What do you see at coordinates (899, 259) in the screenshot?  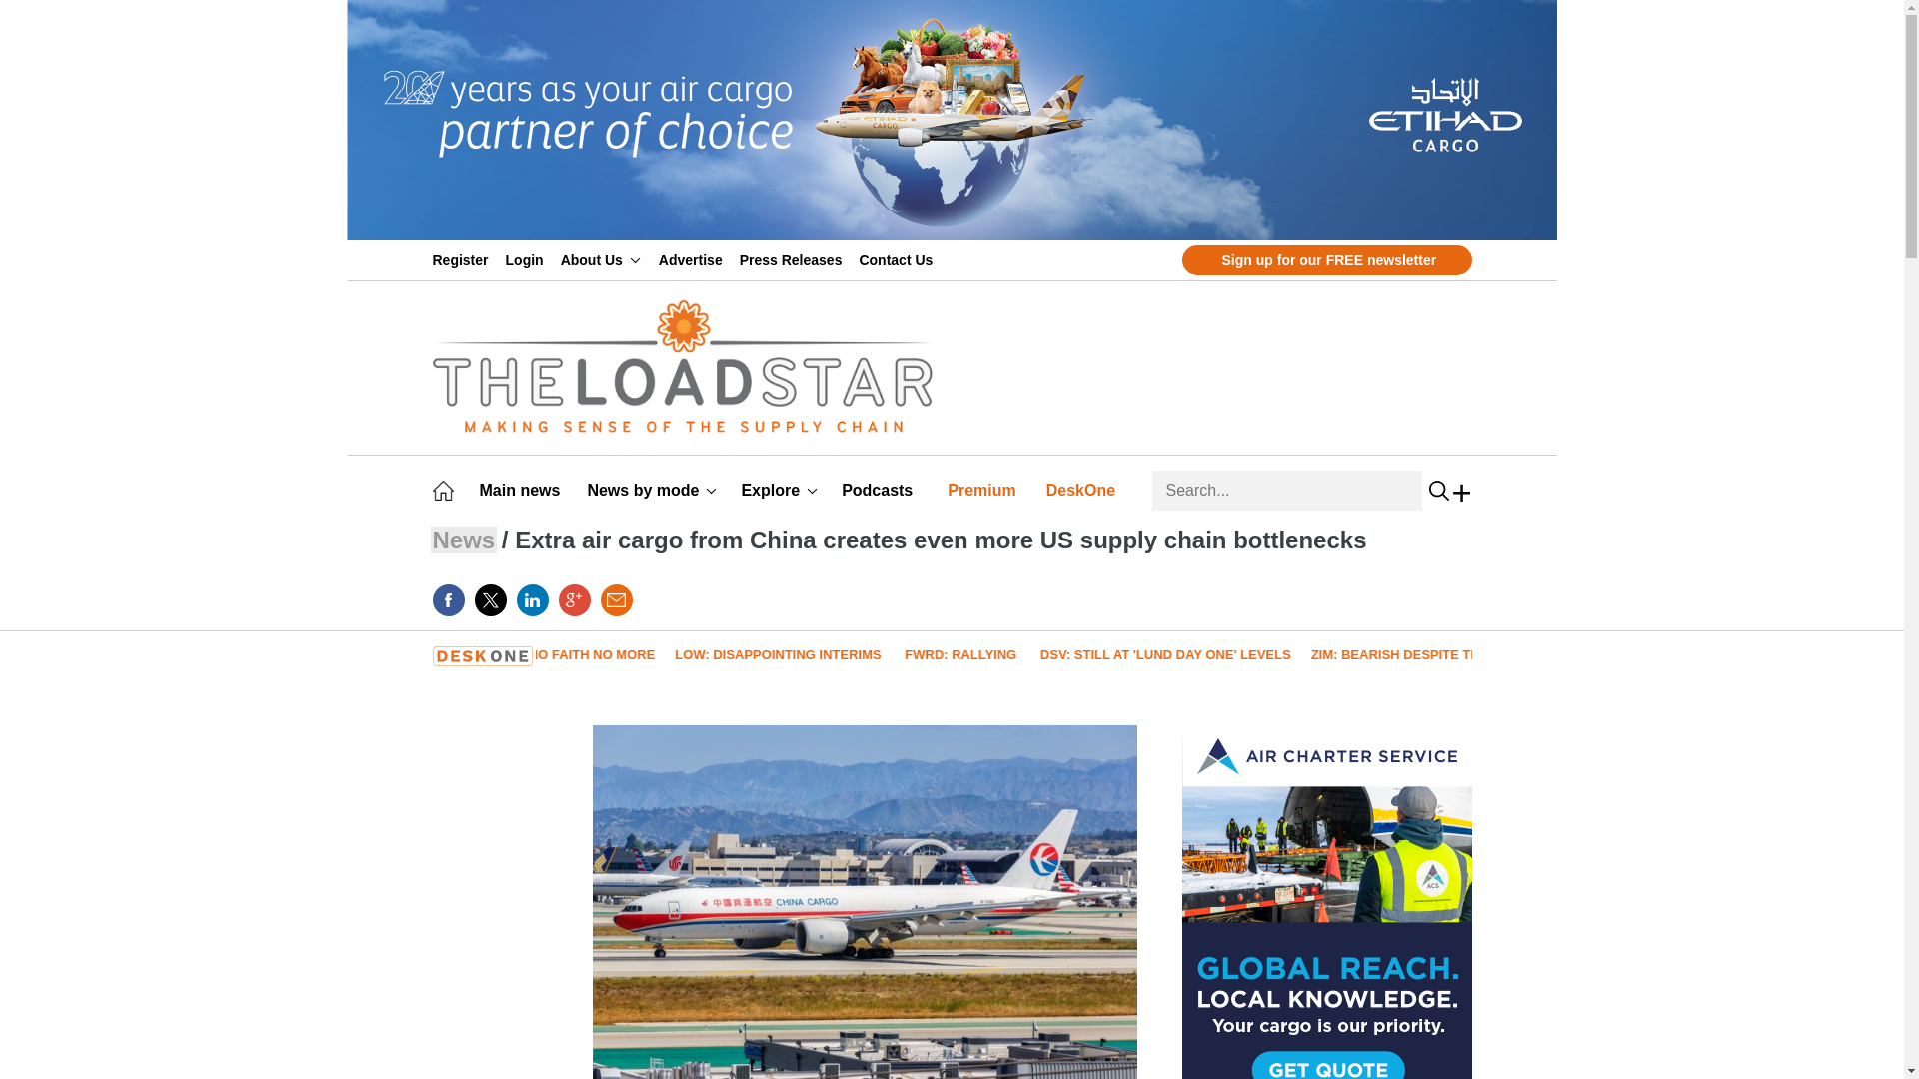 I see `Contact Us` at bounding box center [899, 259].